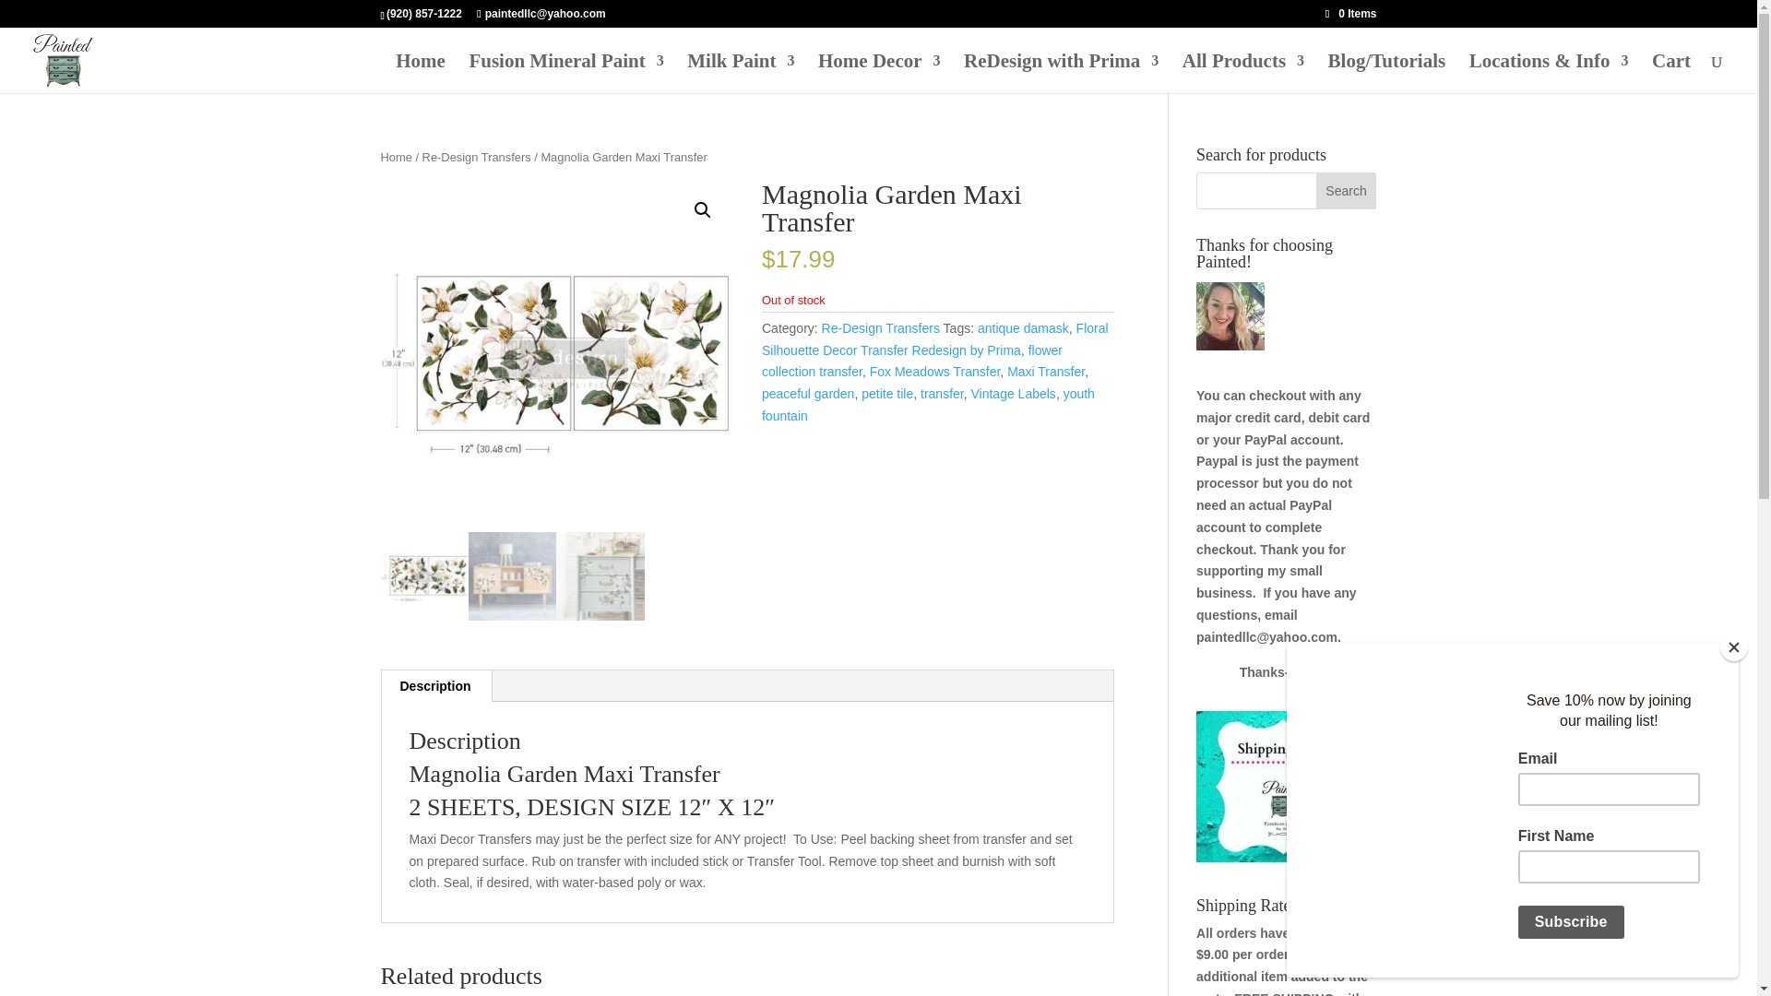 Image resolution: width=1771 pixels, height=996 pixels. Describe the element at coordinates (421, 74) in the screenshot. I see `Home` at that location.